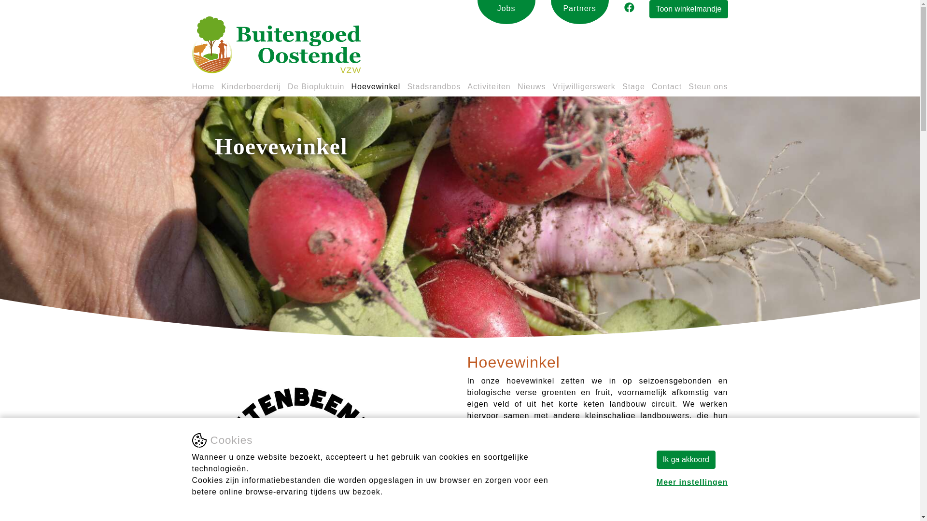 The image size is (927, 521). What do you see at coordinates (686, 460) in the screenshot?
I see `Ik ga akkoord` at bounding box center [686, 460].